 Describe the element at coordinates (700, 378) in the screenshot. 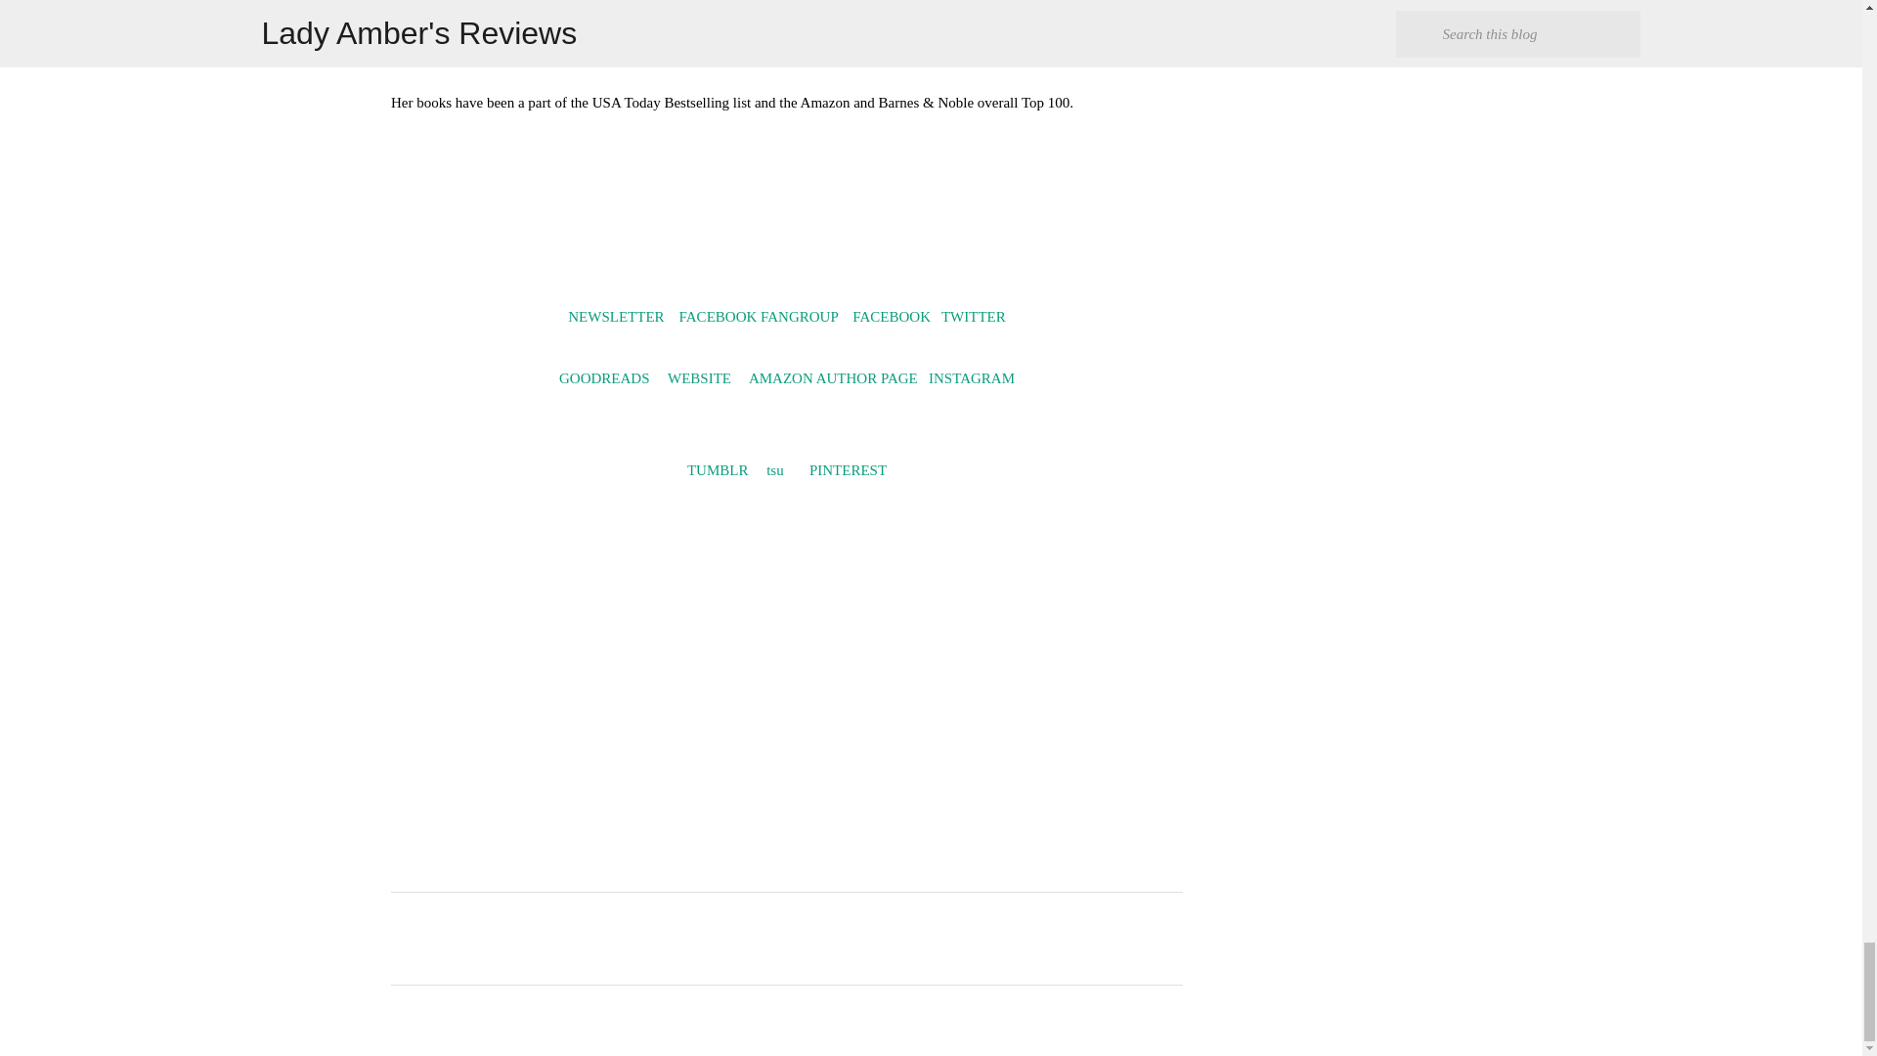

I see `WEBSITE` at that location.